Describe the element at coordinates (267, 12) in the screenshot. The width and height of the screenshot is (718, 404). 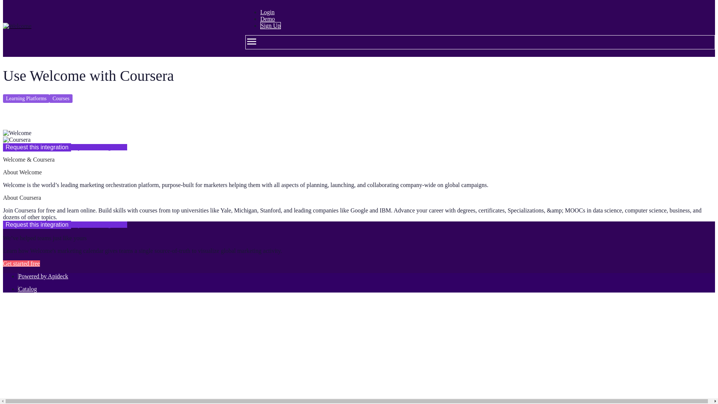
I see `Login` at that location.